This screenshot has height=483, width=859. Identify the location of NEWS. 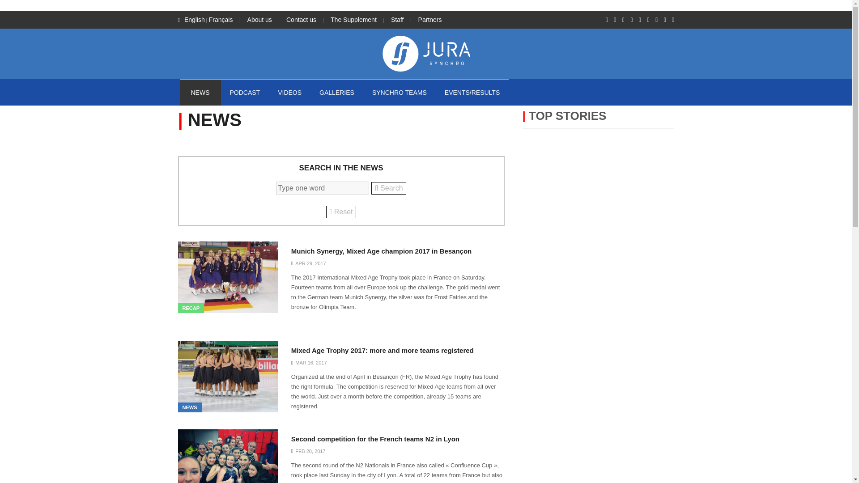
(190, 407).